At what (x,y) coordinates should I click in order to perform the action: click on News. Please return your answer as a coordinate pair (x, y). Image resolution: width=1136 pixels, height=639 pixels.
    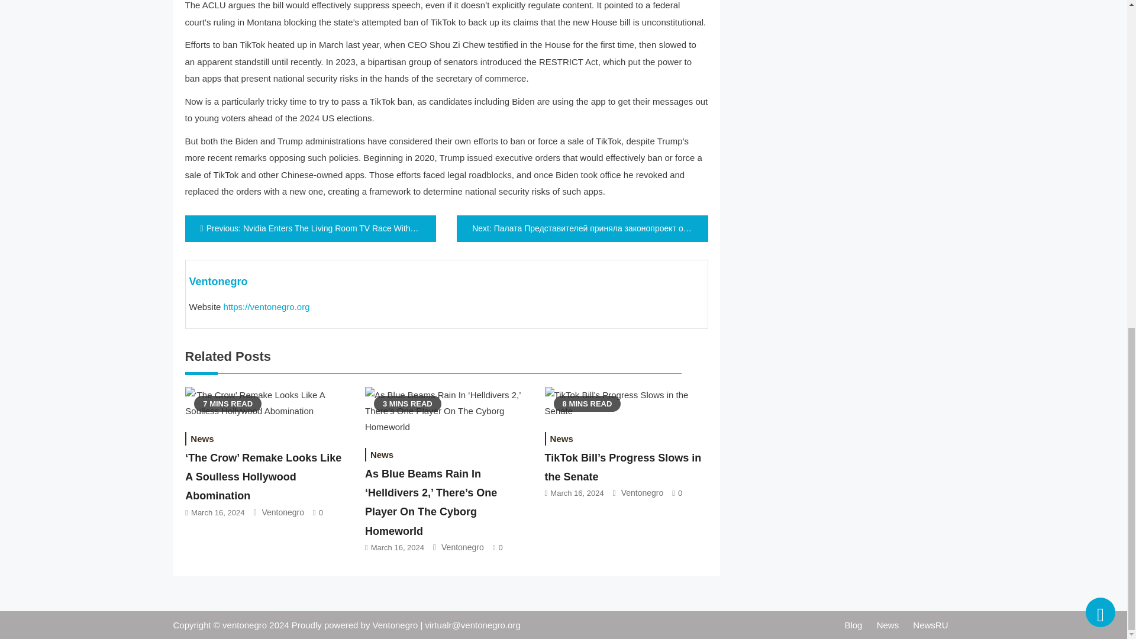
    Looking at the image, I should click on (202, 438).